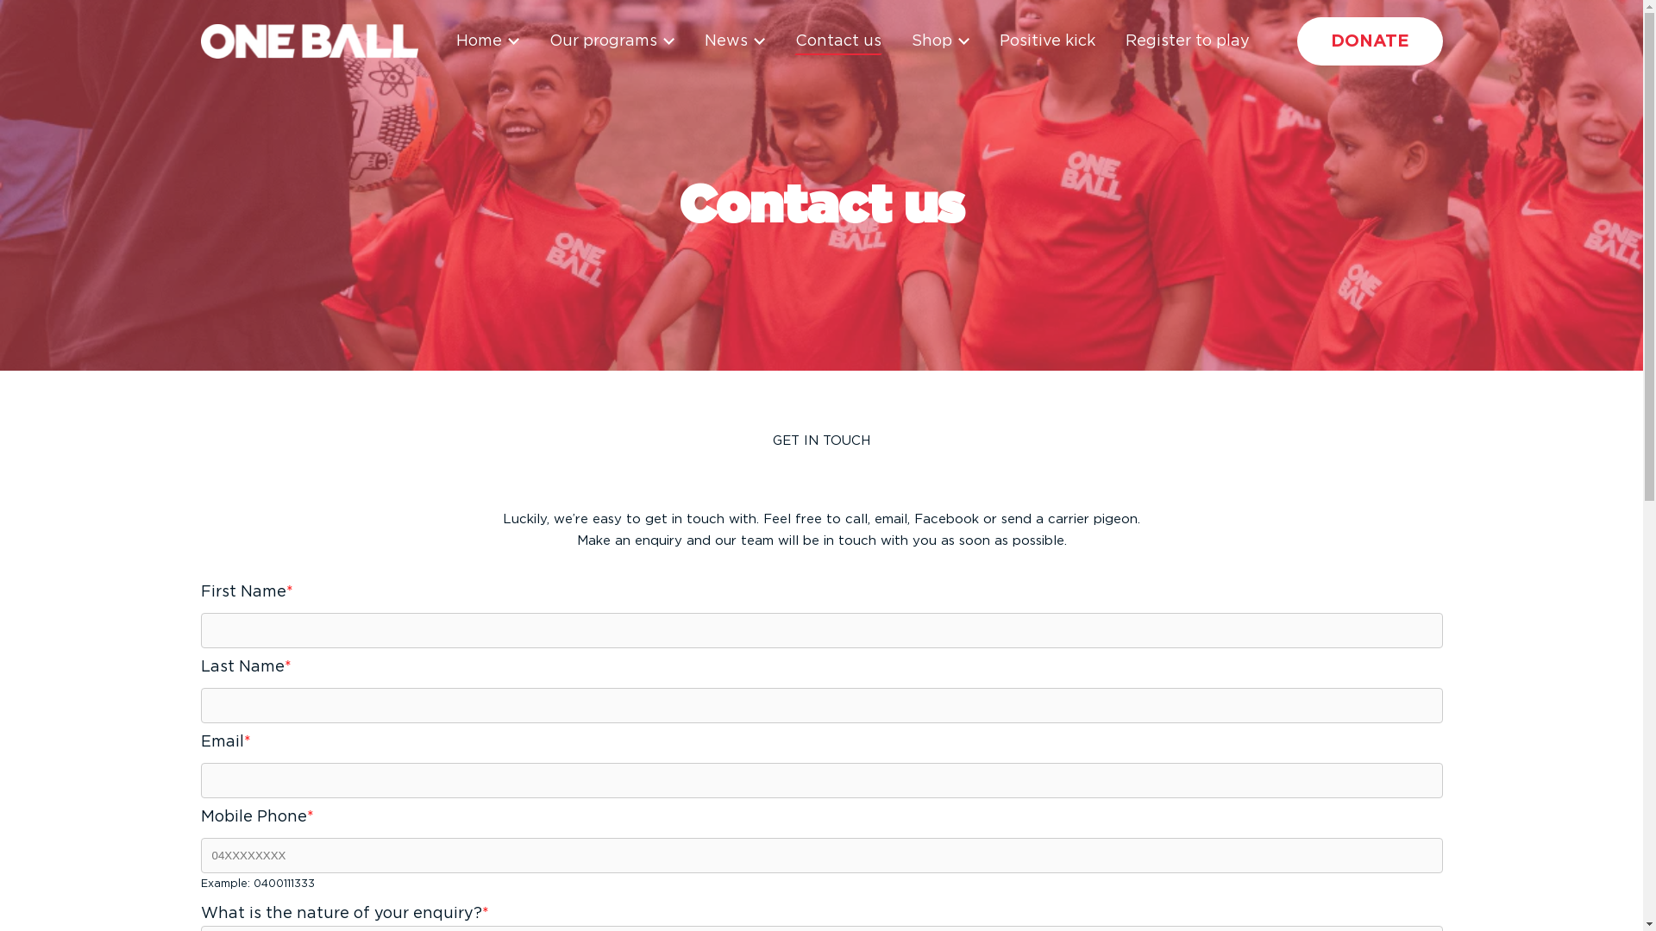  What do you see at coordinates (1370, 41) in the screenshot?
I see `DONATE` at bounding box center [1370, 41].